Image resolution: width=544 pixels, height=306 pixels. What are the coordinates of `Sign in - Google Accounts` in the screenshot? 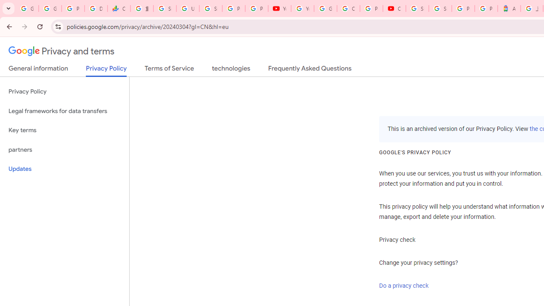 It's located at (165, 8).